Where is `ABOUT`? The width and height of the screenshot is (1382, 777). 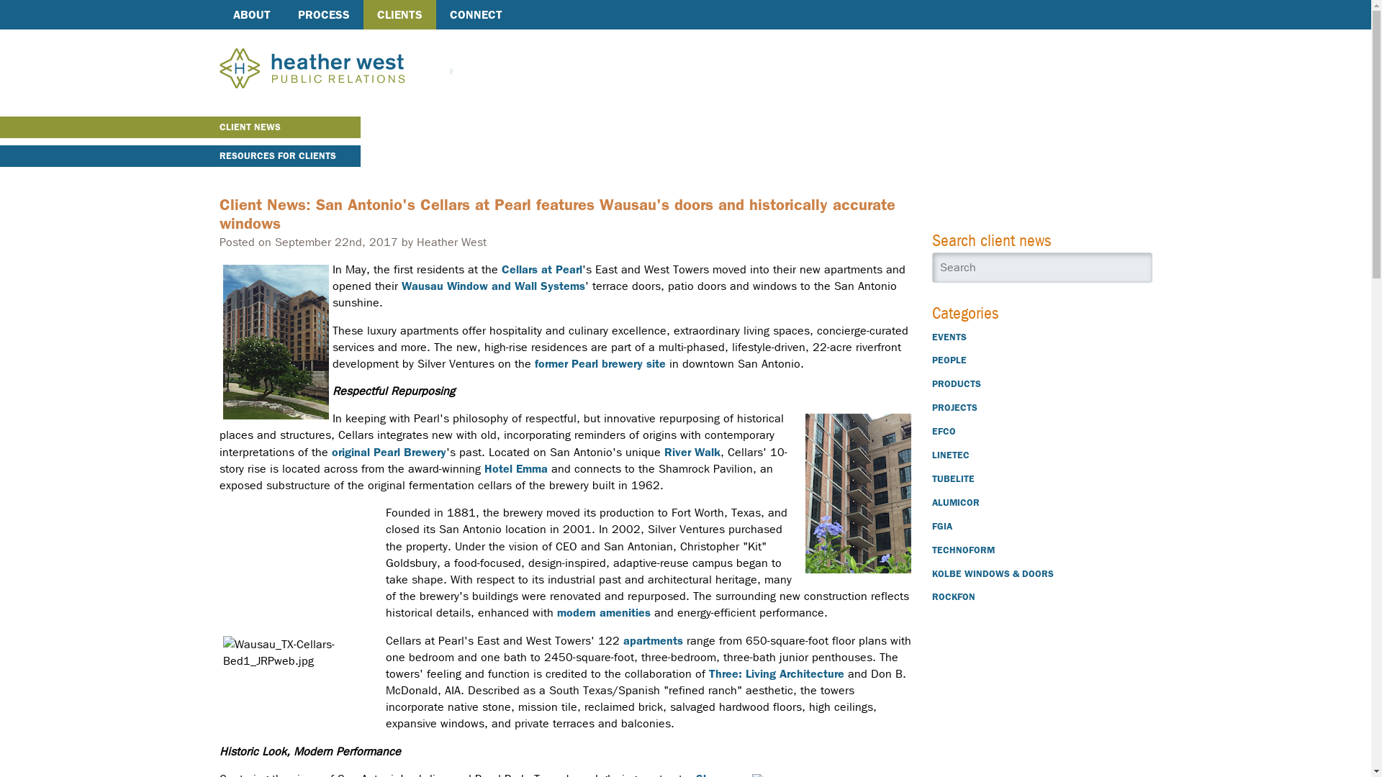
ABOUT is located at coordinates (250, 14).